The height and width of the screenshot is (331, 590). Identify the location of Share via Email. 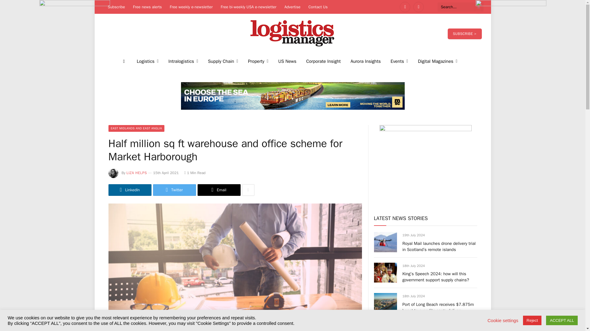
(218, 190).